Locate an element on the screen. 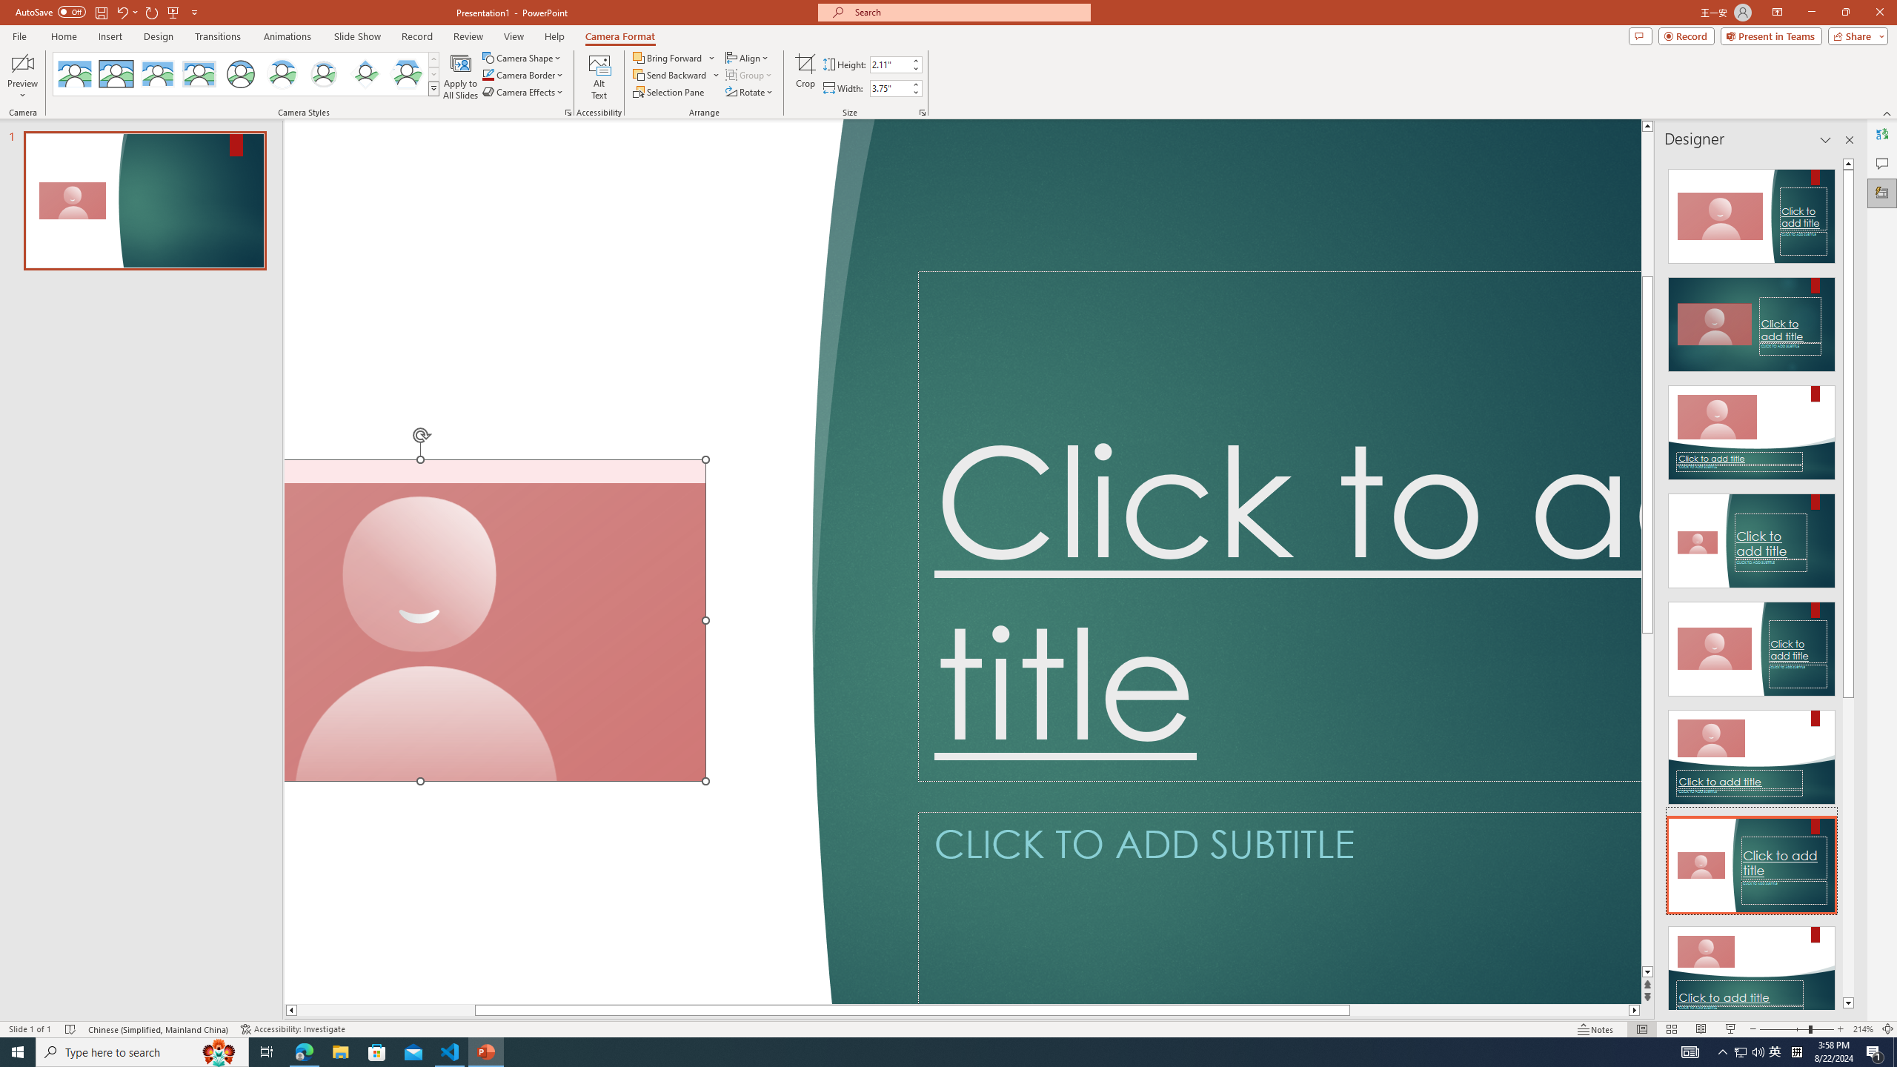  Crop is located at coordinates (805, 76).